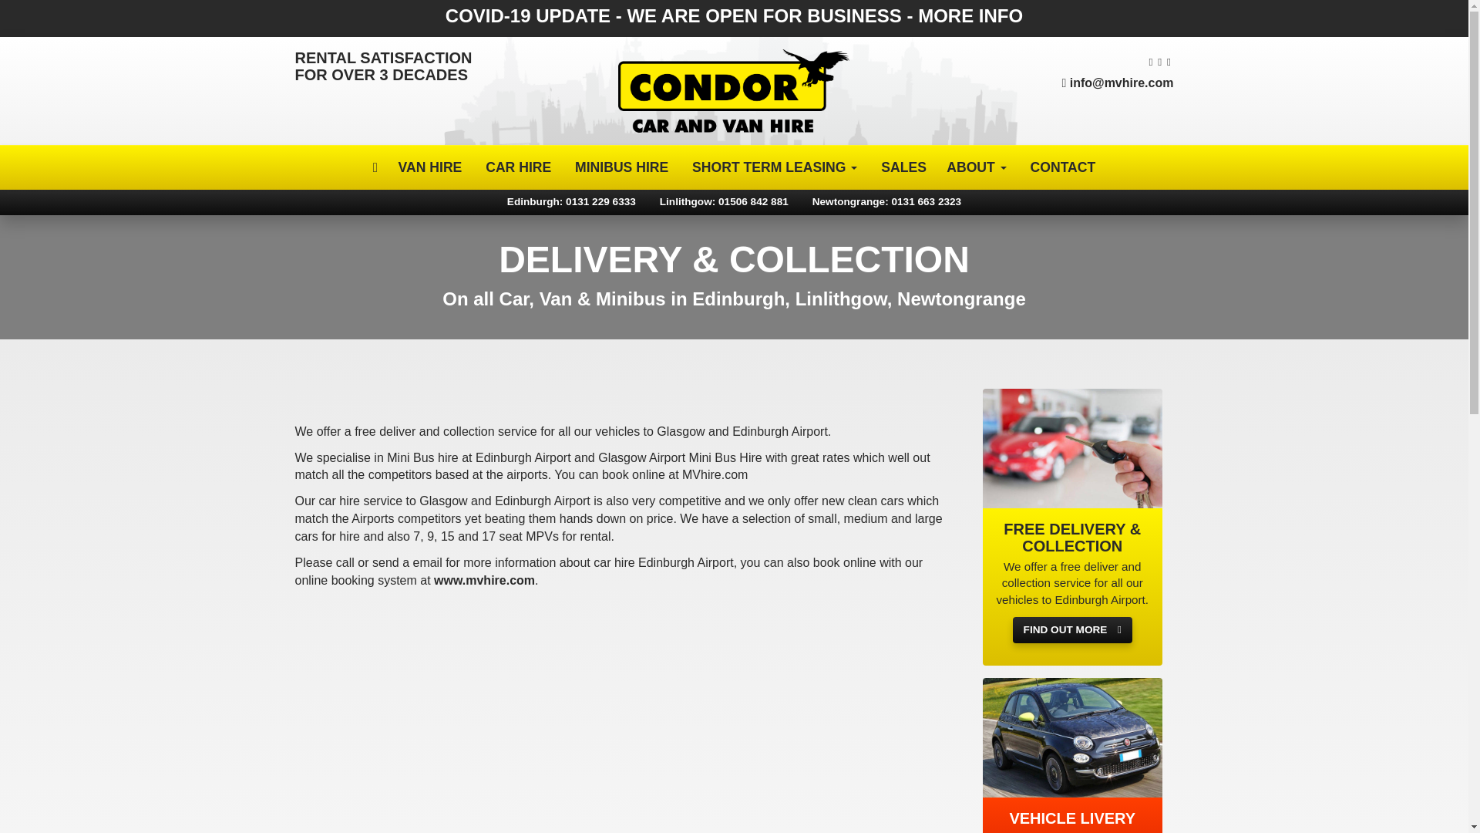 The height and width of the screenshot is (833, 1480). What do you see at coordinates (775, 167) in the screenshot?
I see `SHORT TERM LEASING` at bounding box center [775, 167].